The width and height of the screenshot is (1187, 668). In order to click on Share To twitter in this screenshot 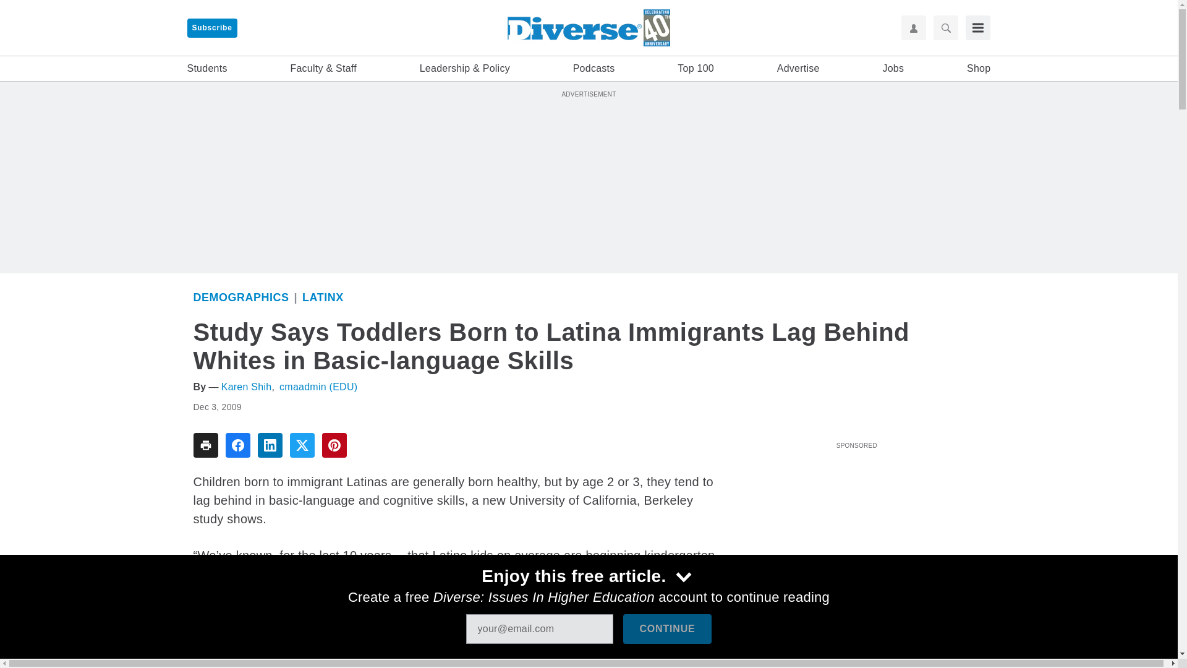, I will do `click(302, 445)`.